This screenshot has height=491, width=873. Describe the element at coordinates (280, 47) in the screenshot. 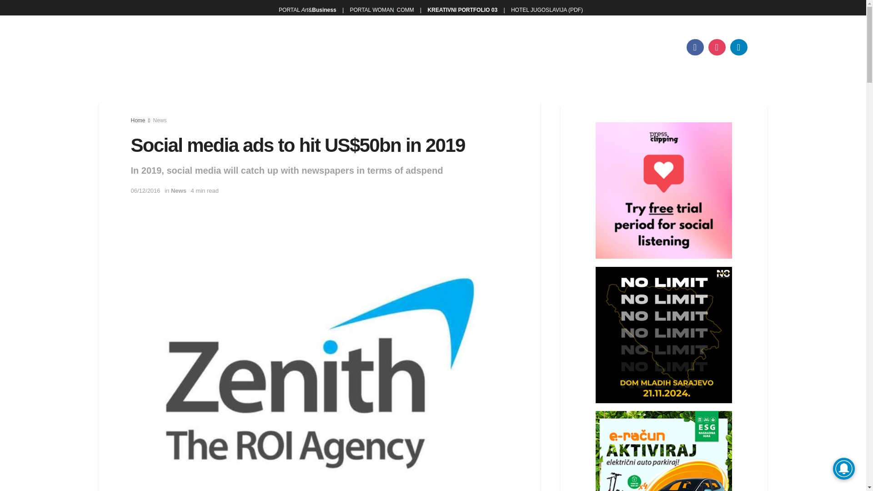

I see `INTERVJU` at that location.